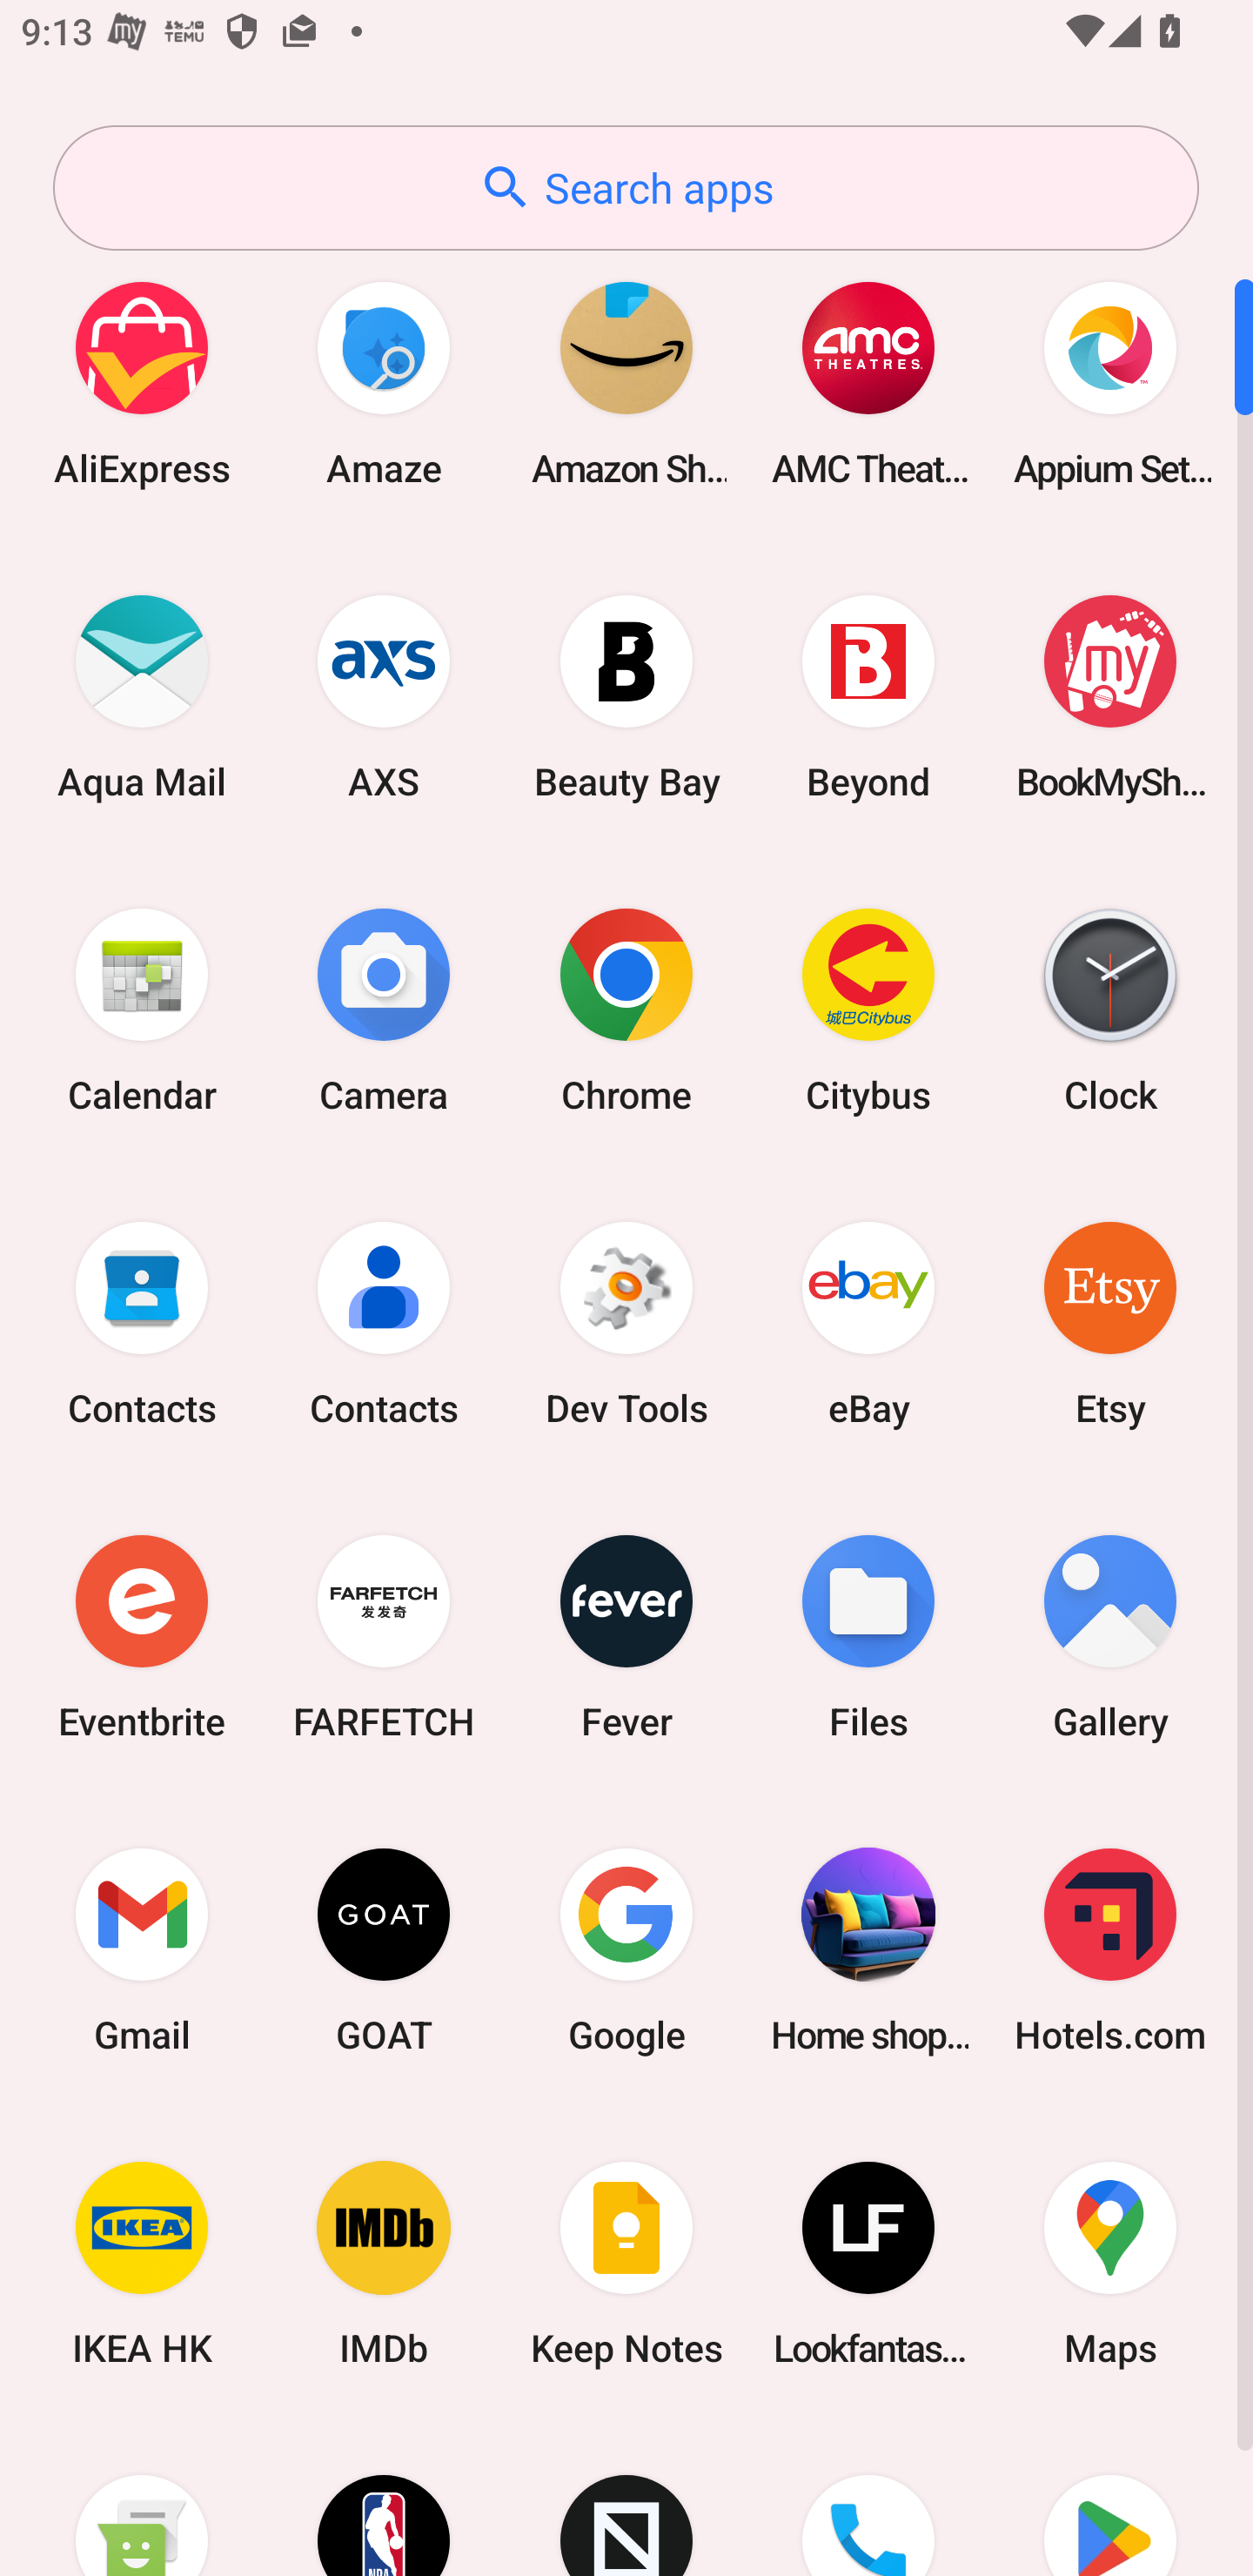 This screenshot has height=2576, width=1253. Describe the element at coordinates (626, 1949) in the screenshot. I see `Google` at that location.